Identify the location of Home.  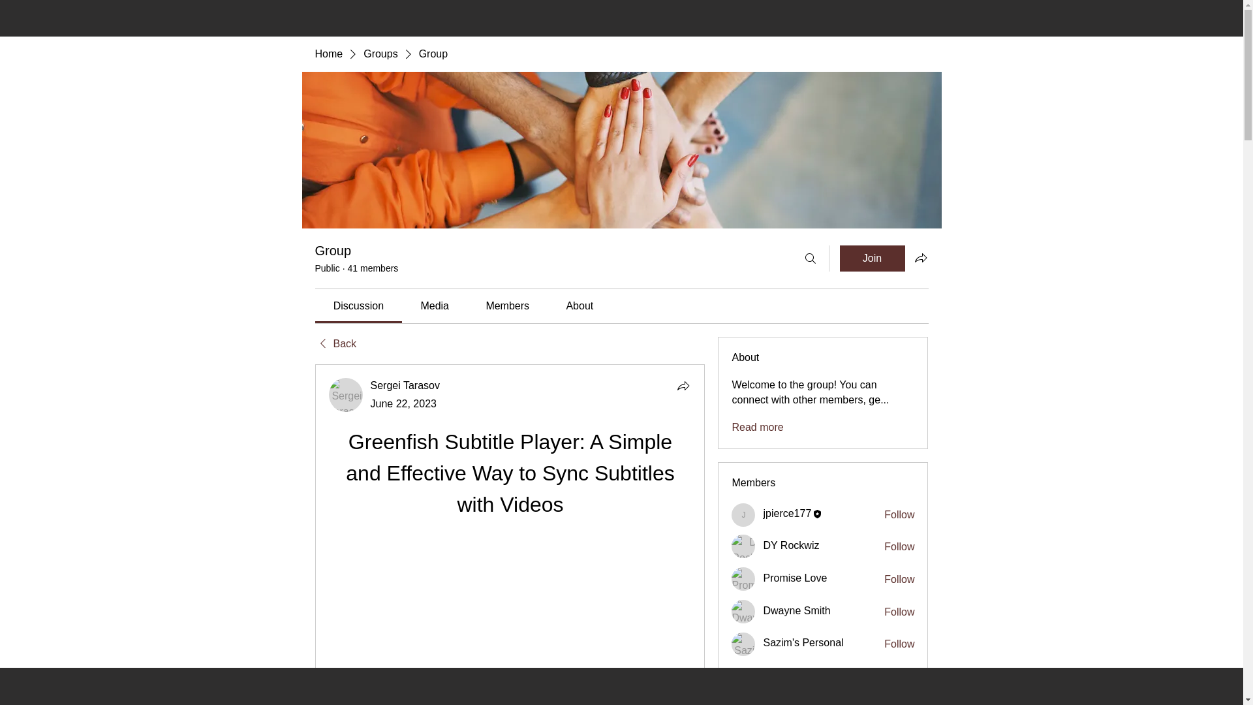
(328, 54).